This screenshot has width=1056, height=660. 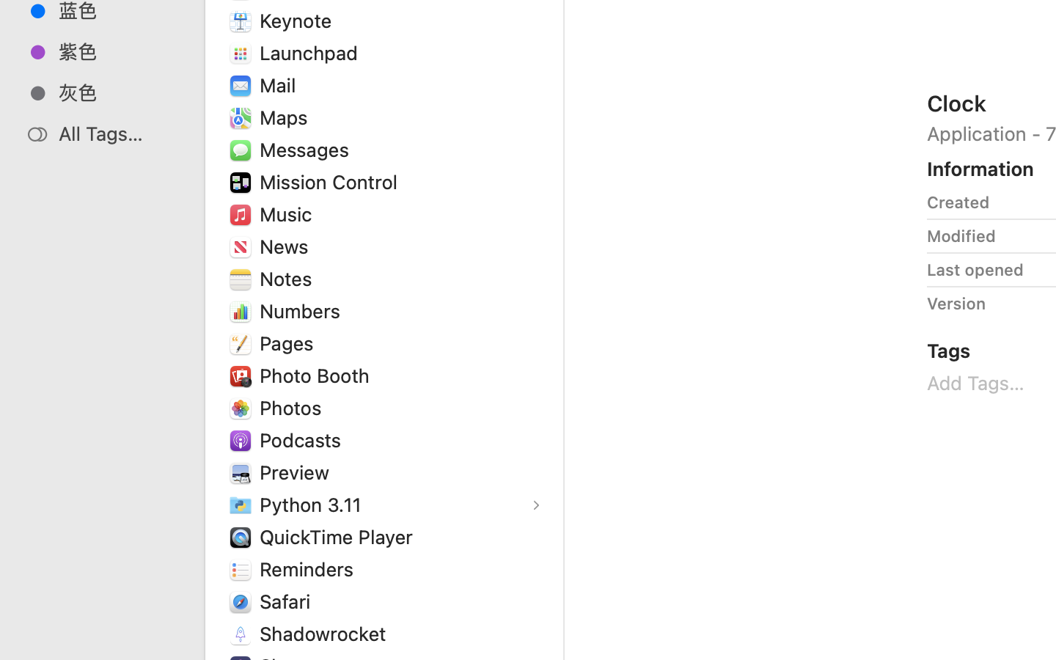 What do you see at coordinates (118, 92) in the screenshot?
I see `灰色` at bounding box center [118, 92].